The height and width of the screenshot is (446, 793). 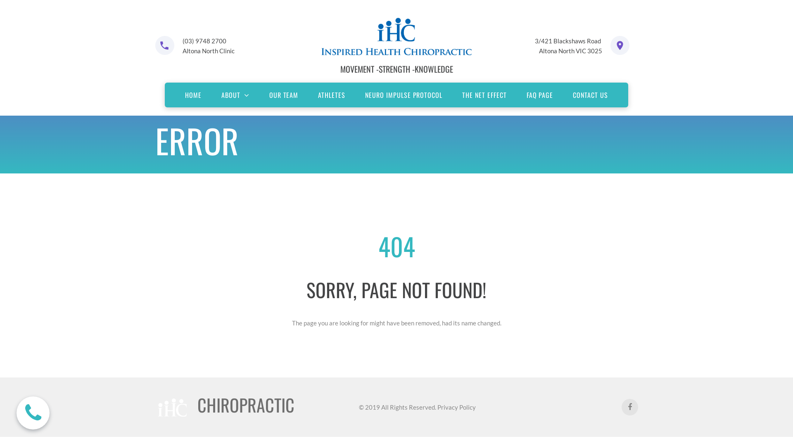 I want to click on ABOUT, so click(x=235, y=95).